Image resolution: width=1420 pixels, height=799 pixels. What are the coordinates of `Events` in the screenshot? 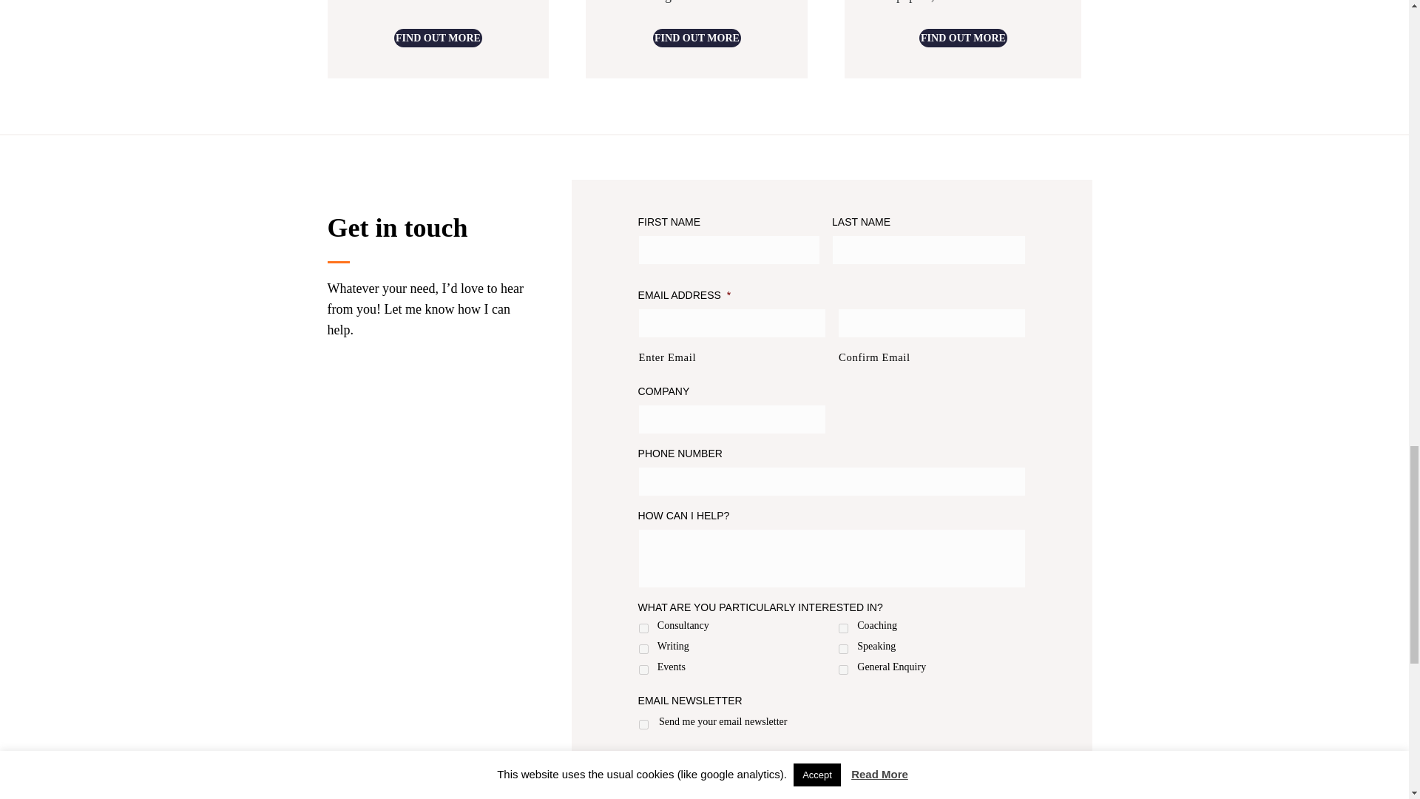 It's located at (643, 669).